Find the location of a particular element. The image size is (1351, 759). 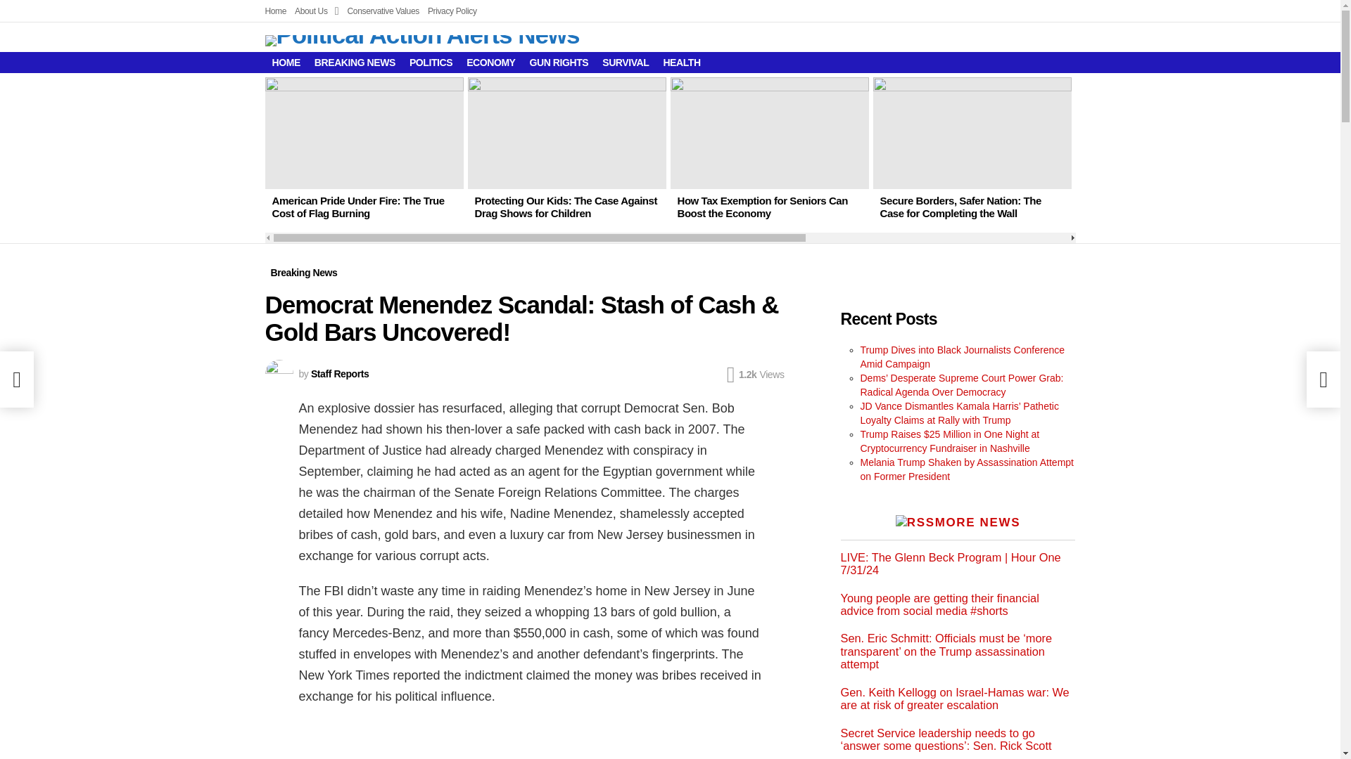

ECONOMY is located at coordinates (490, 62).